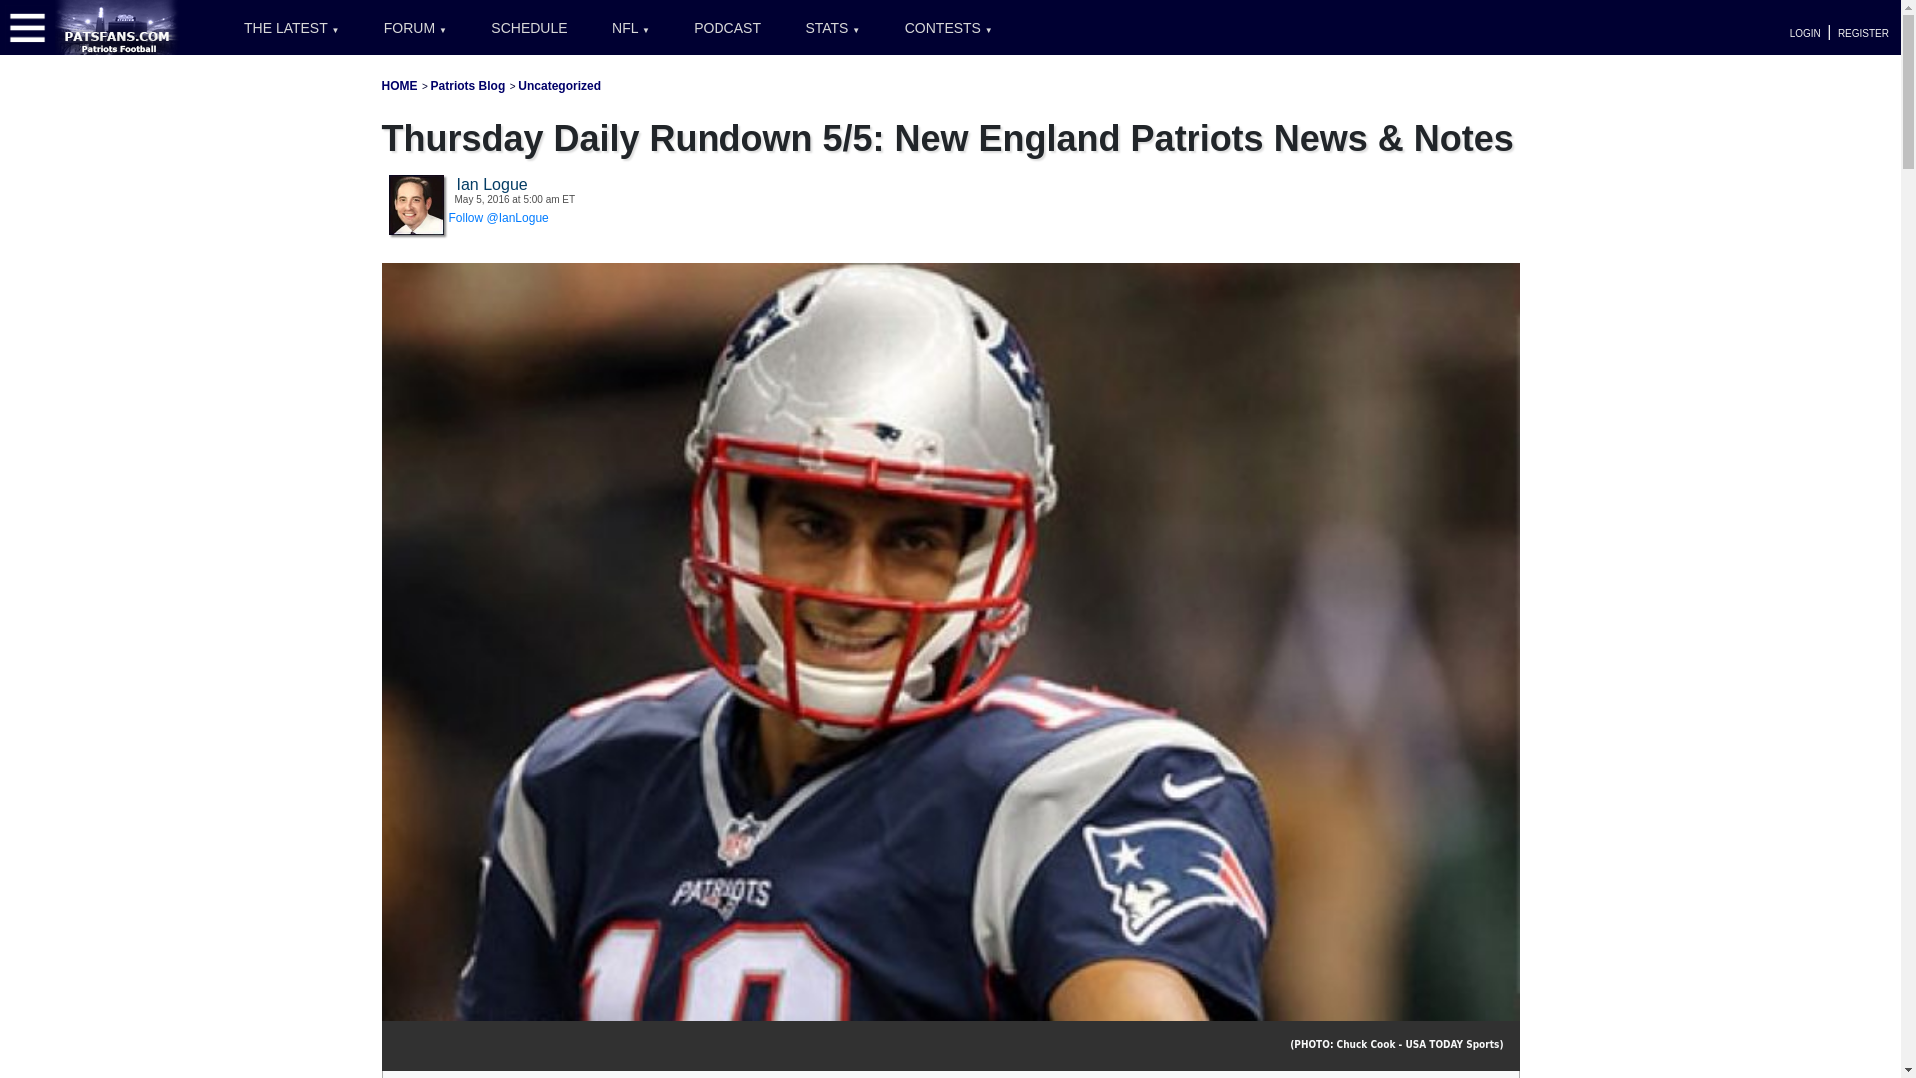 The width and height of the screenshot is (1916, 1078). I want to click on Ian Logue on PatsFans.com, so click(416, 203).